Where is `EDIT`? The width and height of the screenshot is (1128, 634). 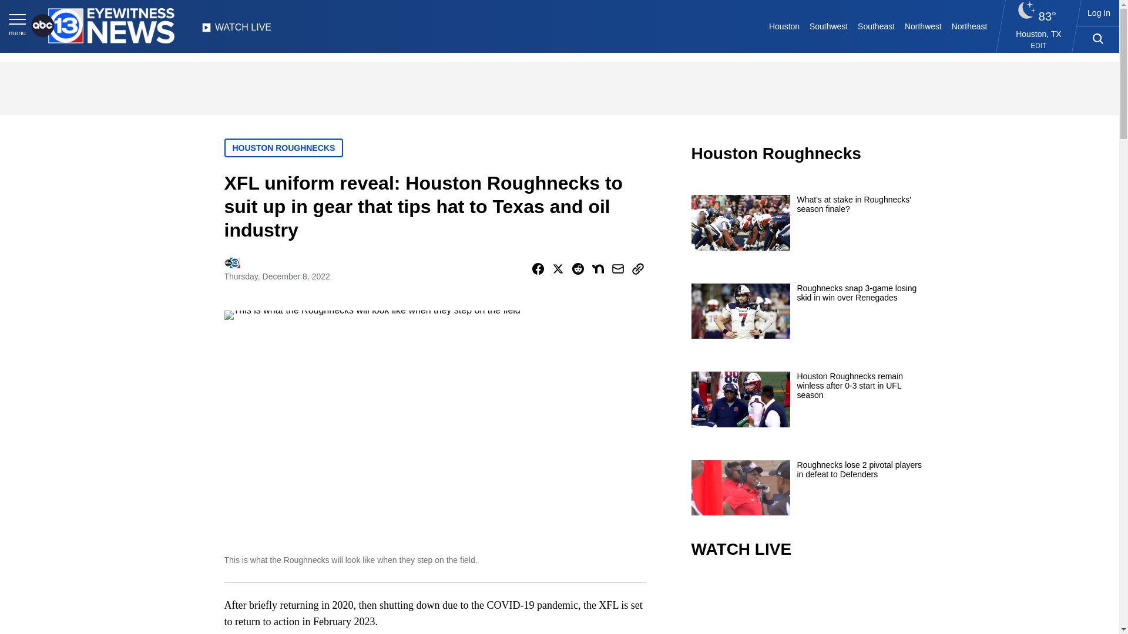 EDIT is located at coordinates (1039, 46).